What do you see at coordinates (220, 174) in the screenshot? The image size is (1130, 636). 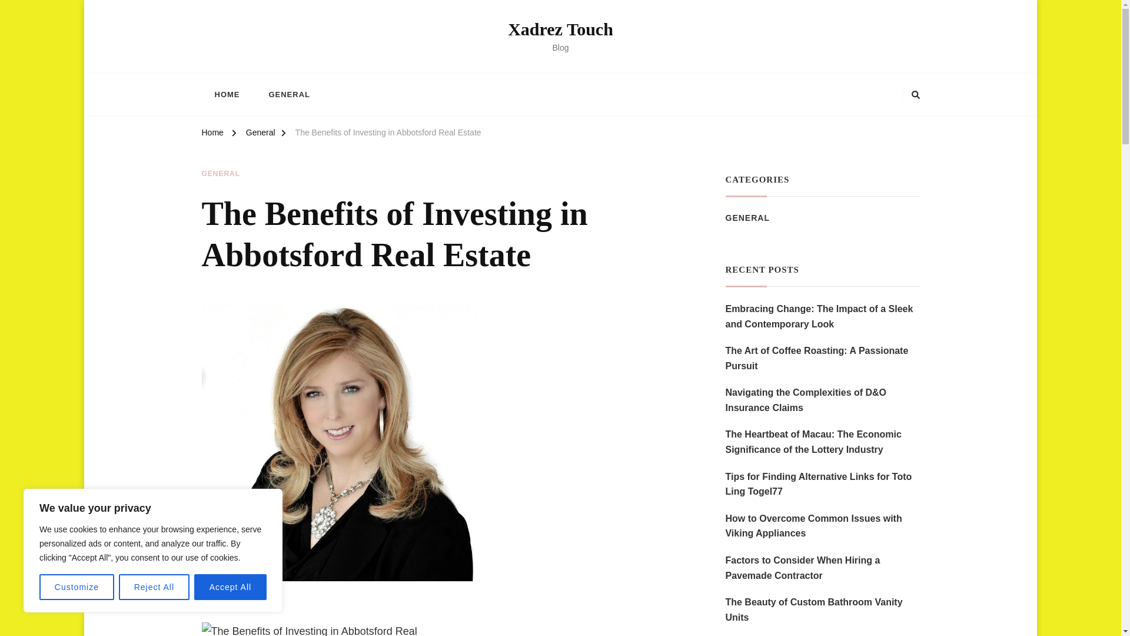 I see `GENERAL` at bounding box center [220, 174].